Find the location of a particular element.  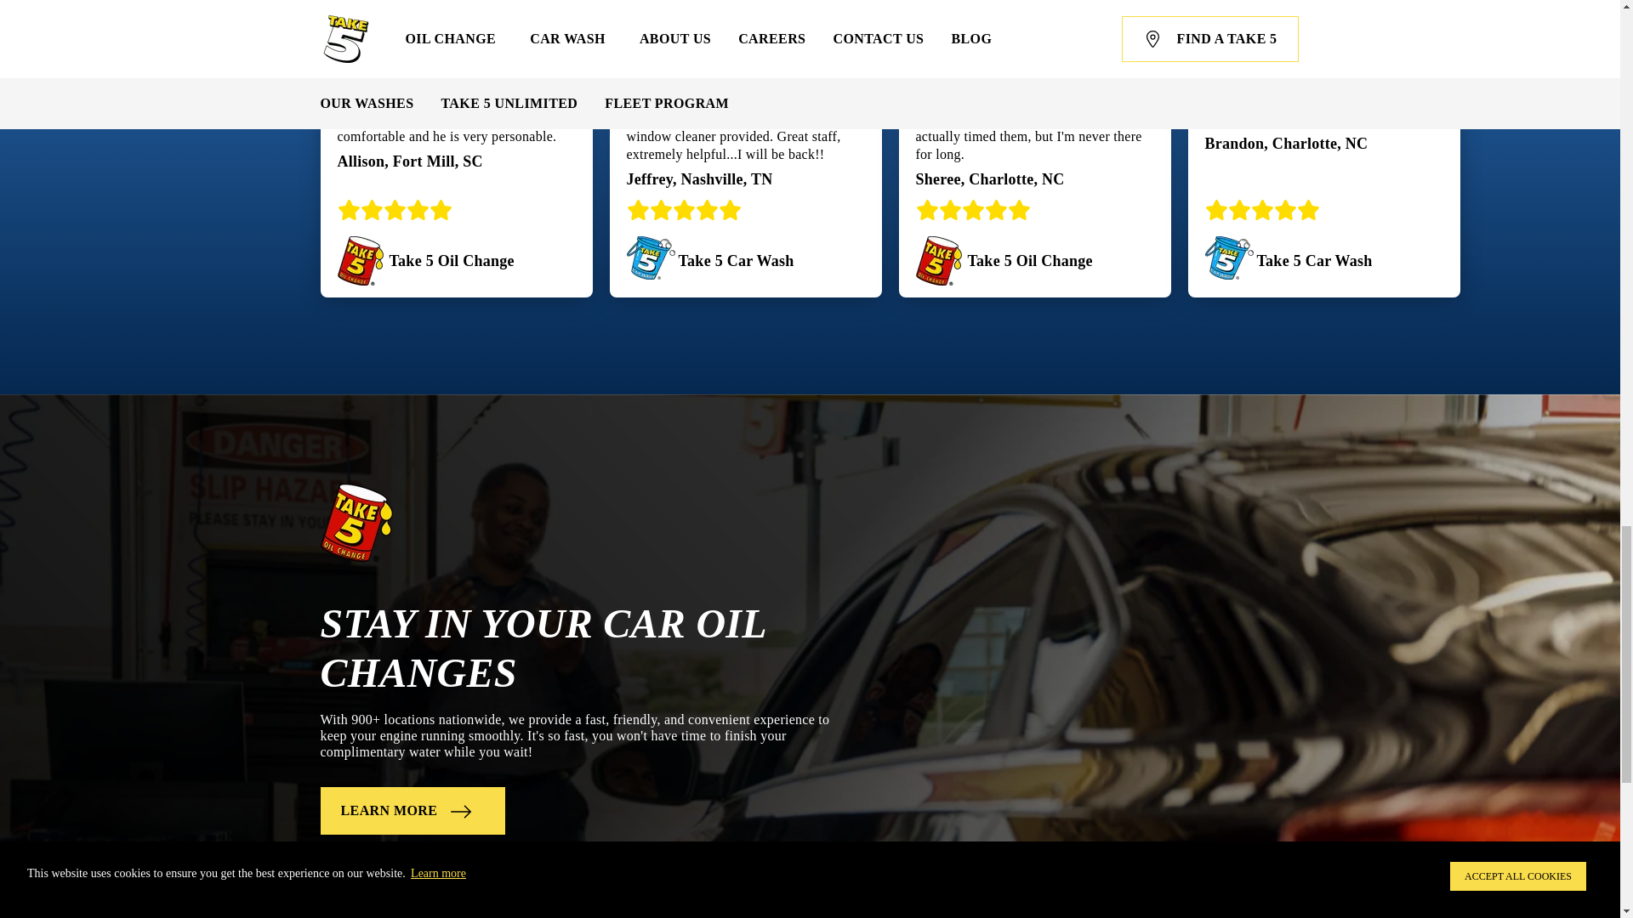

LEARN MORE is located at coordinates (412, 810).